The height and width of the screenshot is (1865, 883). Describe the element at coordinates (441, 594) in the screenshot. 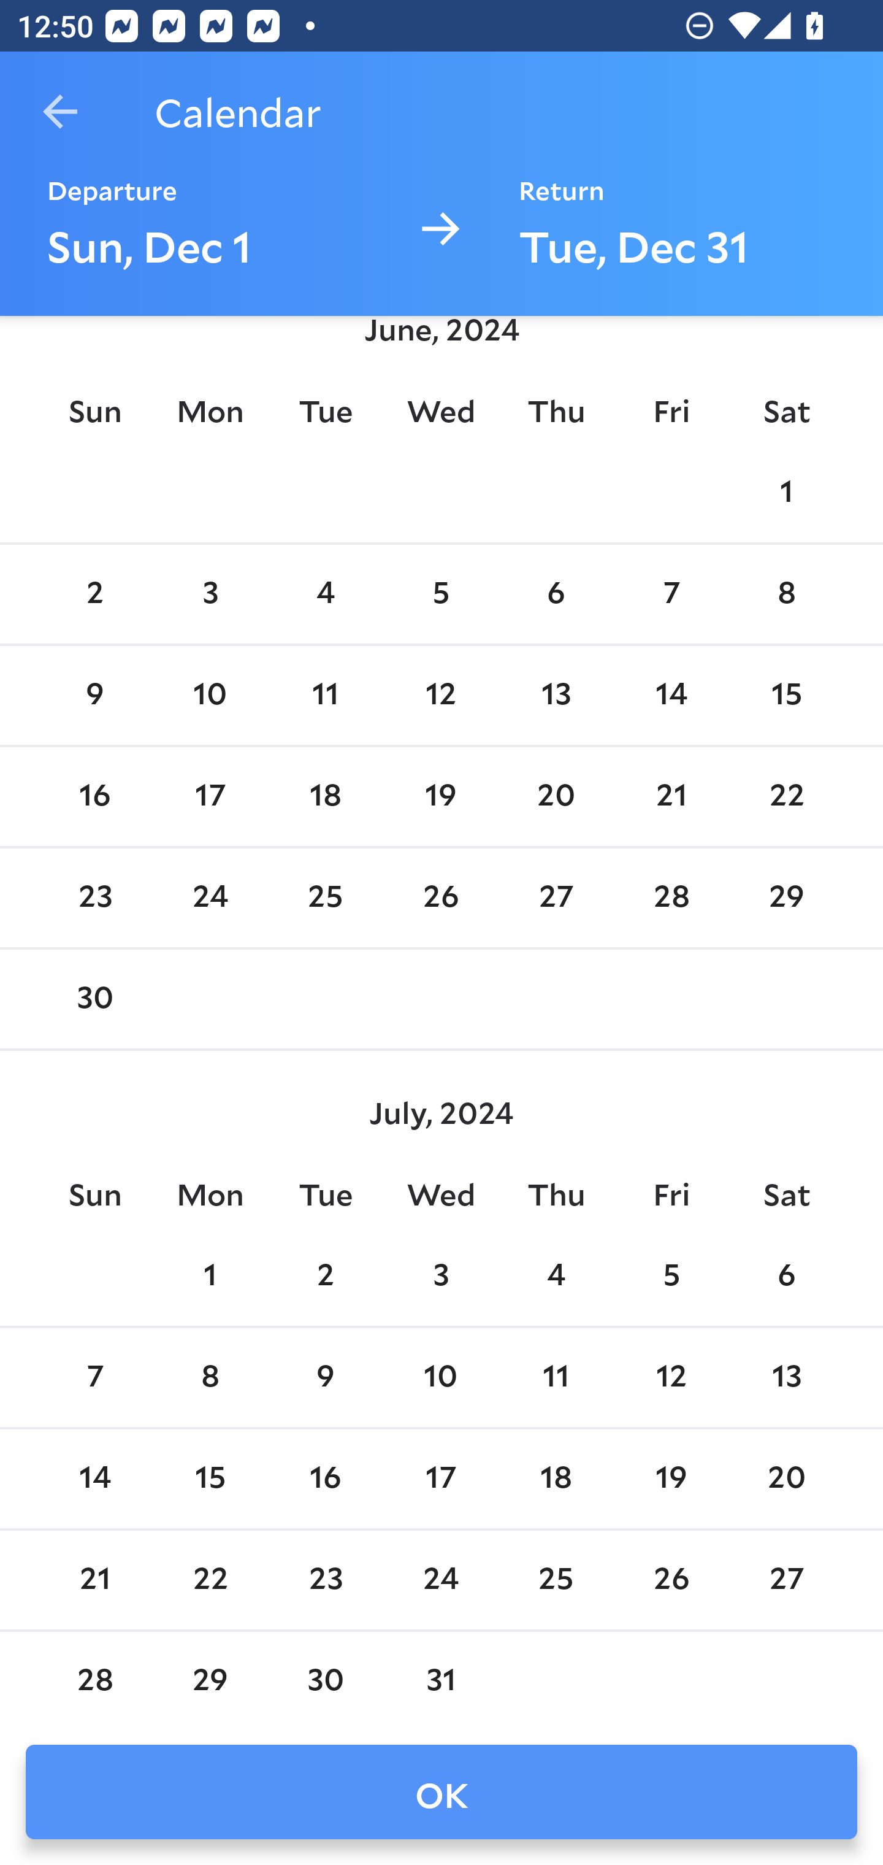

I see `5` at that location.